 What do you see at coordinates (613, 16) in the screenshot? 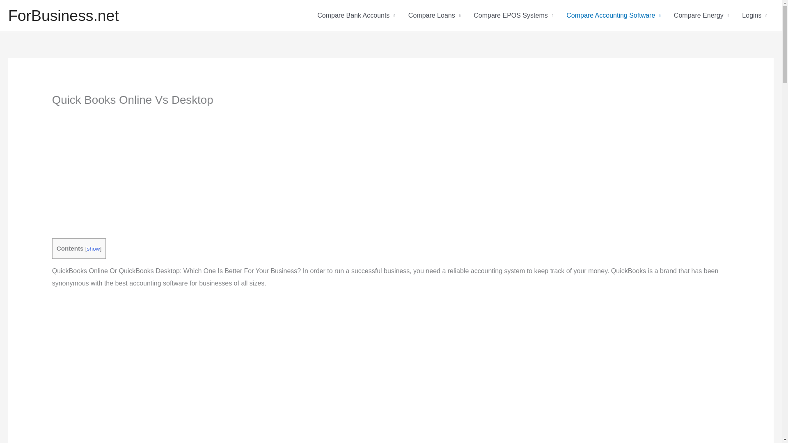
I see `Compare Accounting Software` at bounding box center [613, 16].